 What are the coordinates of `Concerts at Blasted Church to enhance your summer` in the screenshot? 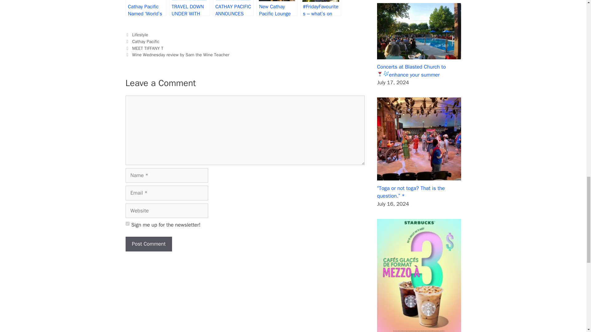 It's located at (411, 71).